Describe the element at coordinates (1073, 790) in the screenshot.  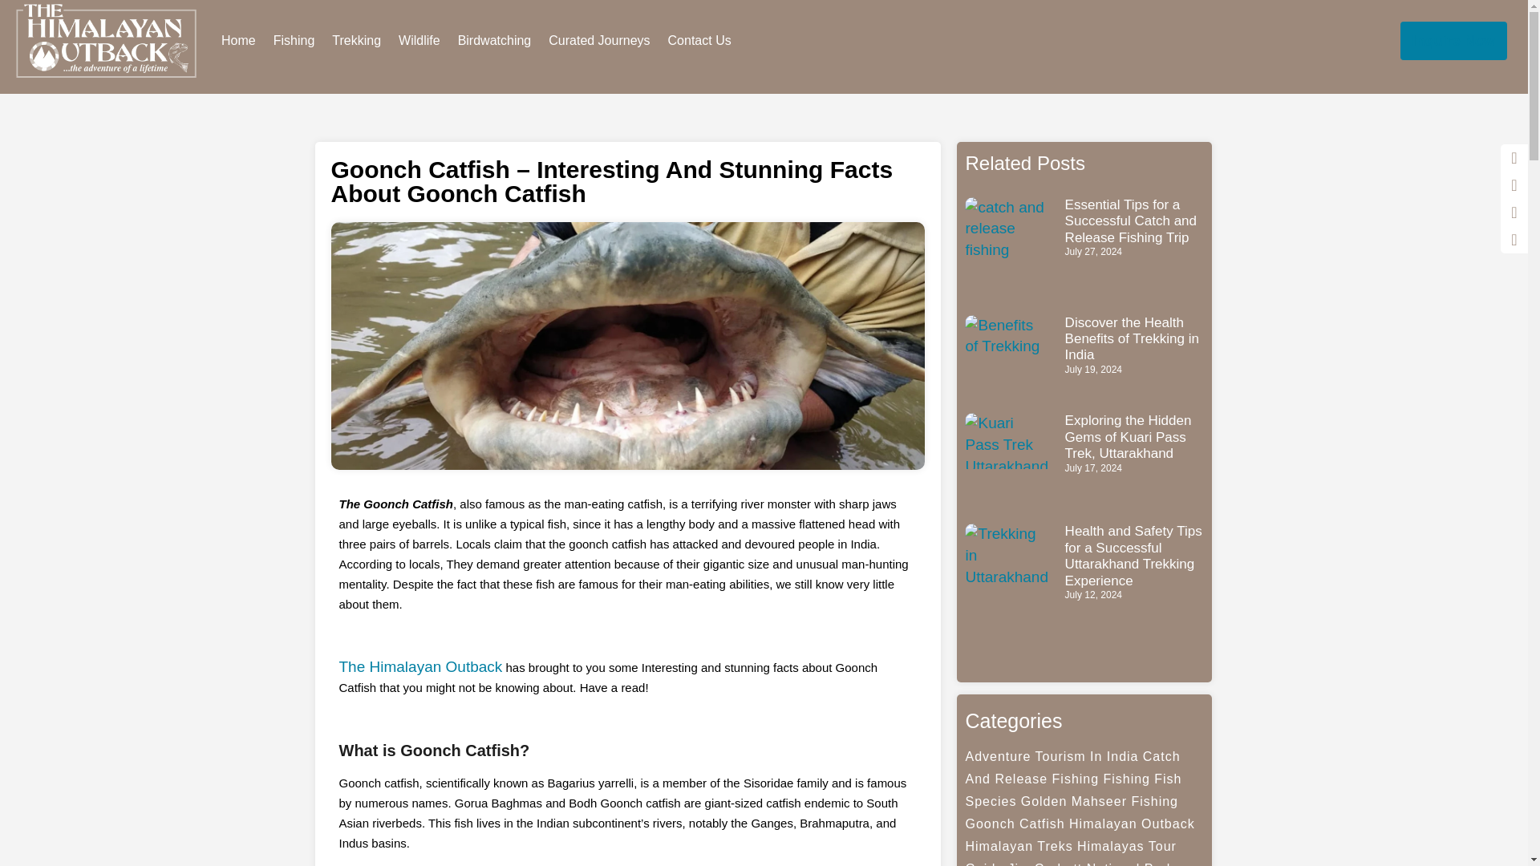
I see `Fish Species` at that location.